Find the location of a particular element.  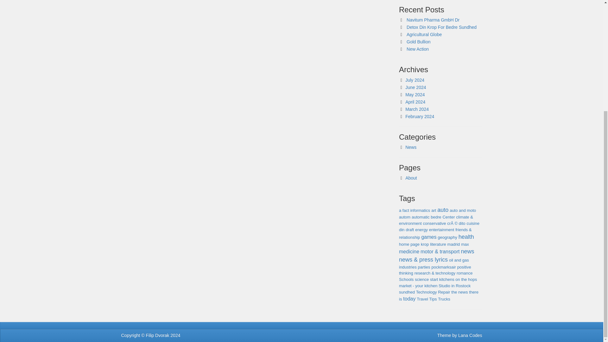

June 2024 is located at coordinates (415, 87).